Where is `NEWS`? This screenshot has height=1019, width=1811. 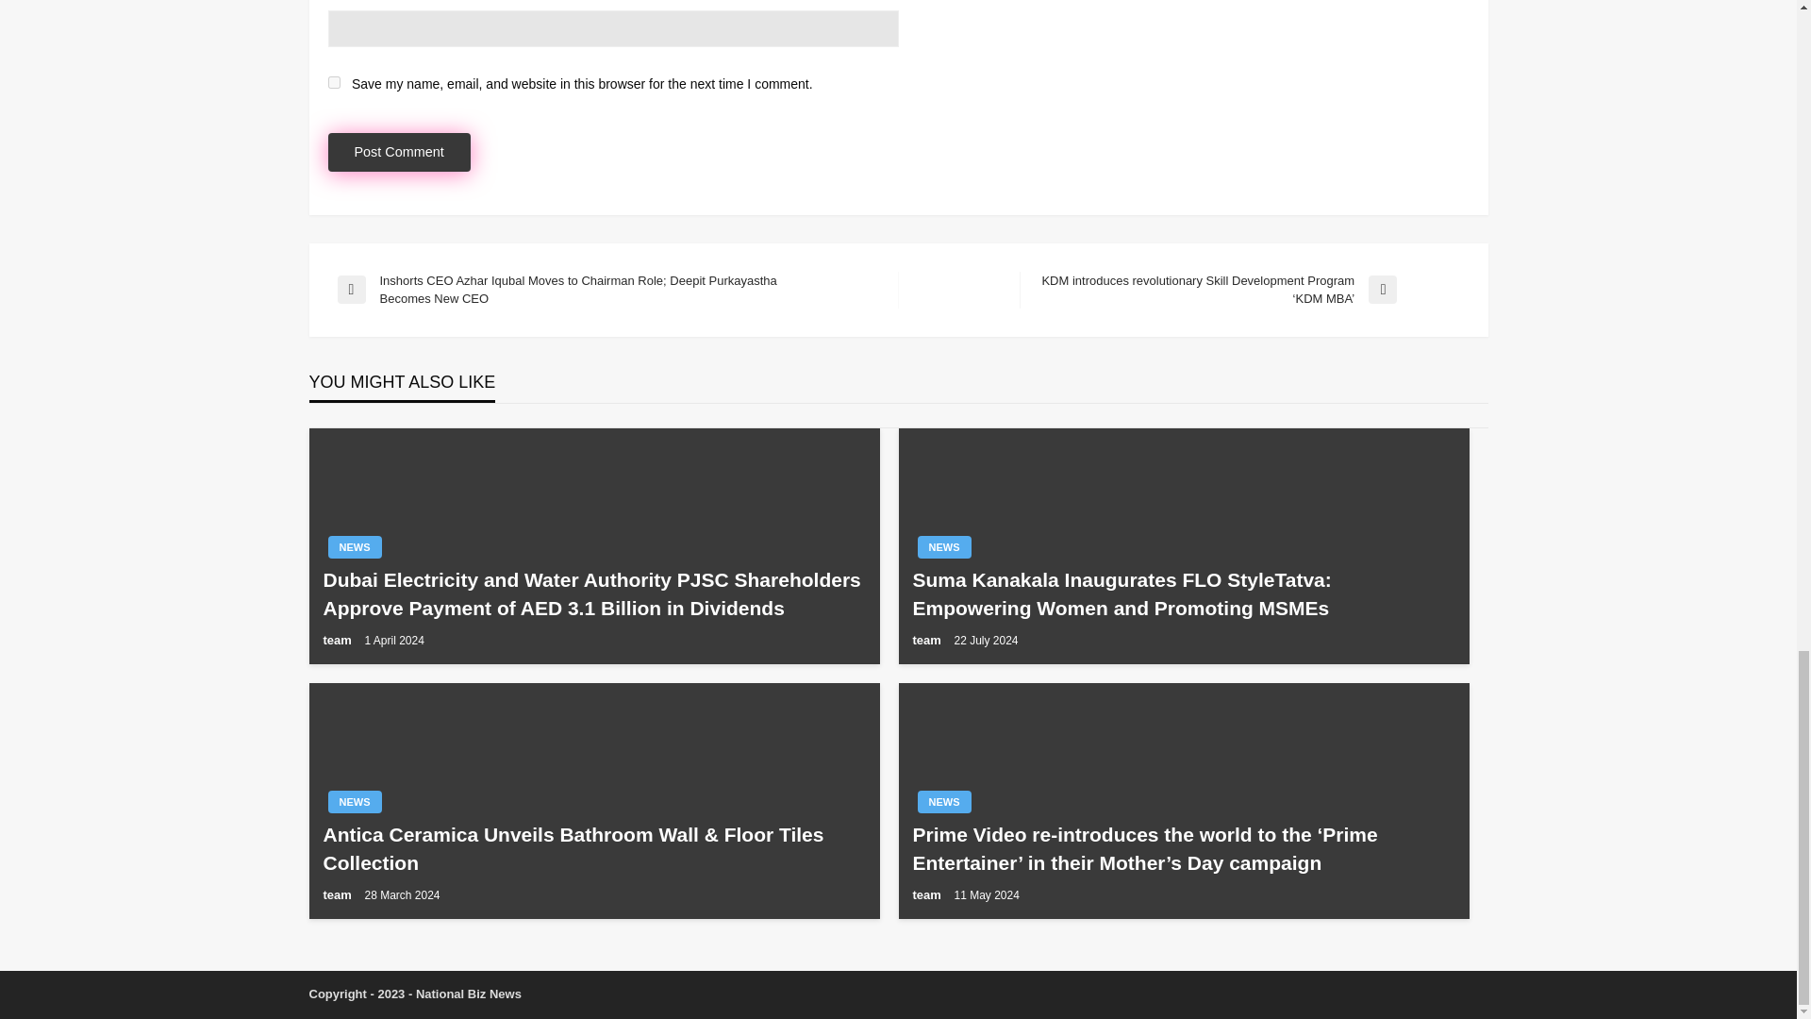
NEWS is located at coordinates (355, 802).